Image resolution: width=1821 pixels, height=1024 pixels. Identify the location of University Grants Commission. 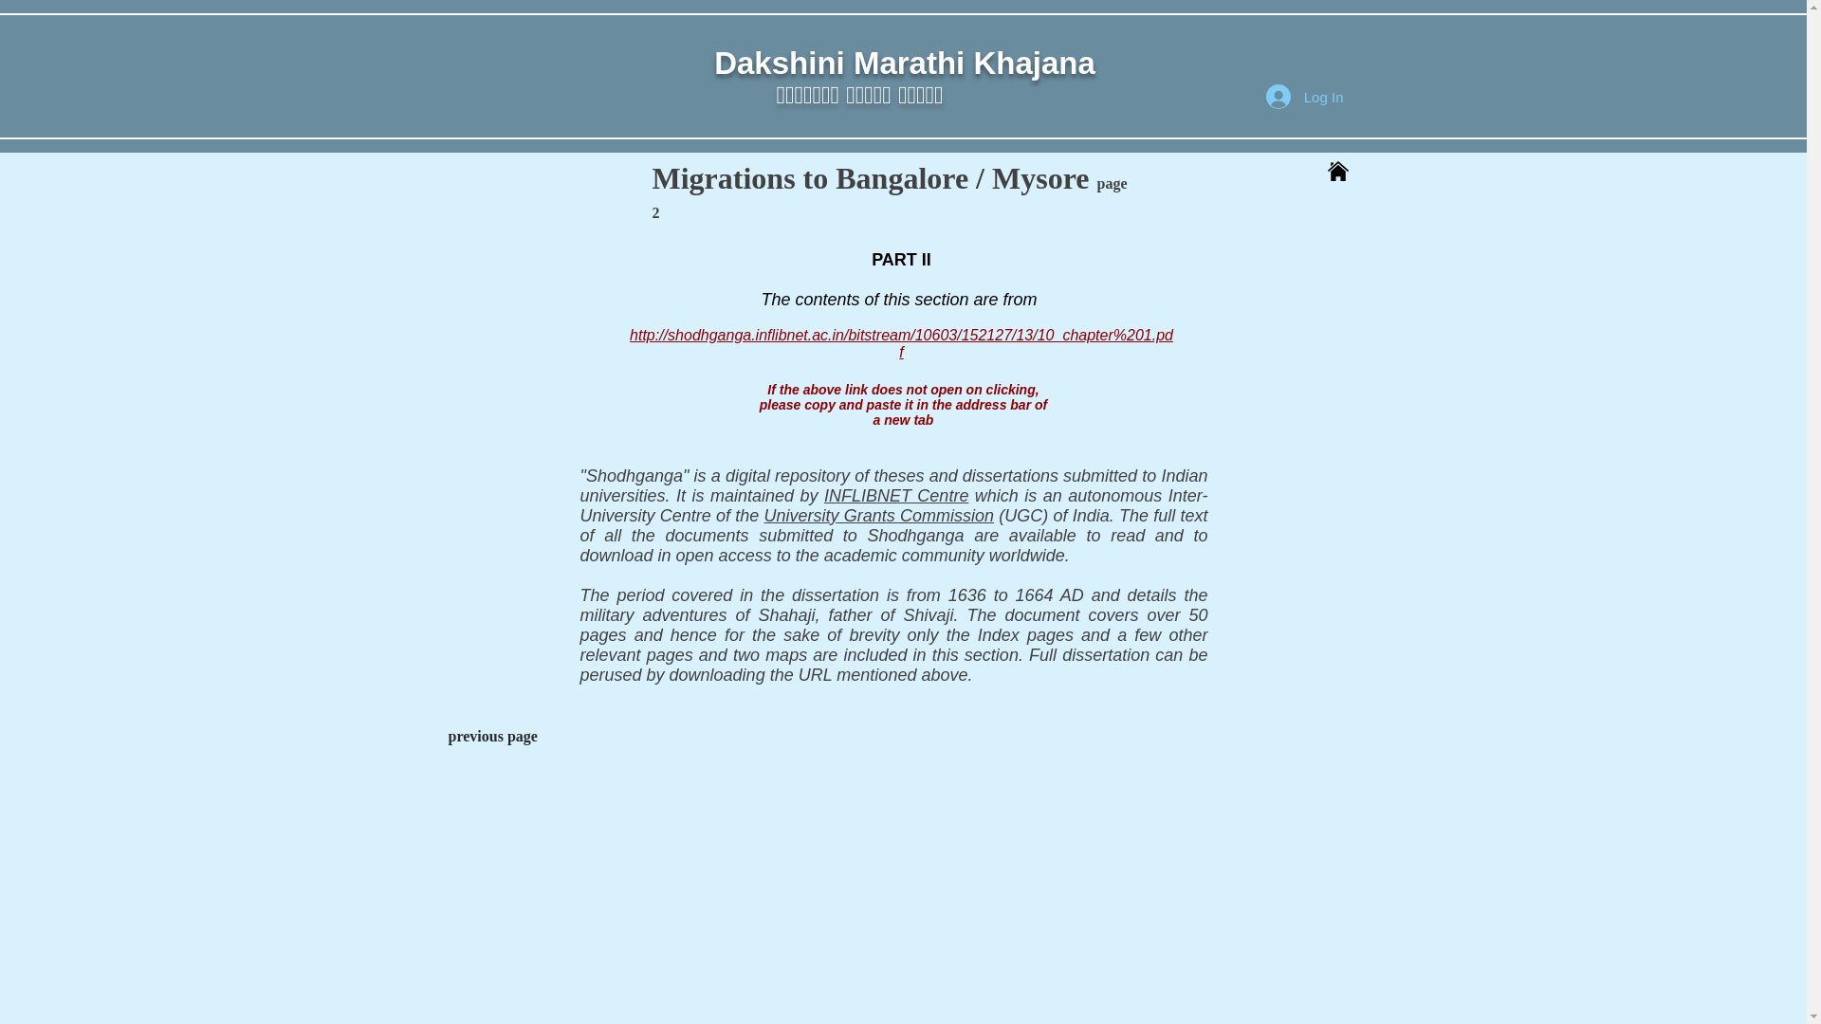
(879, 516).